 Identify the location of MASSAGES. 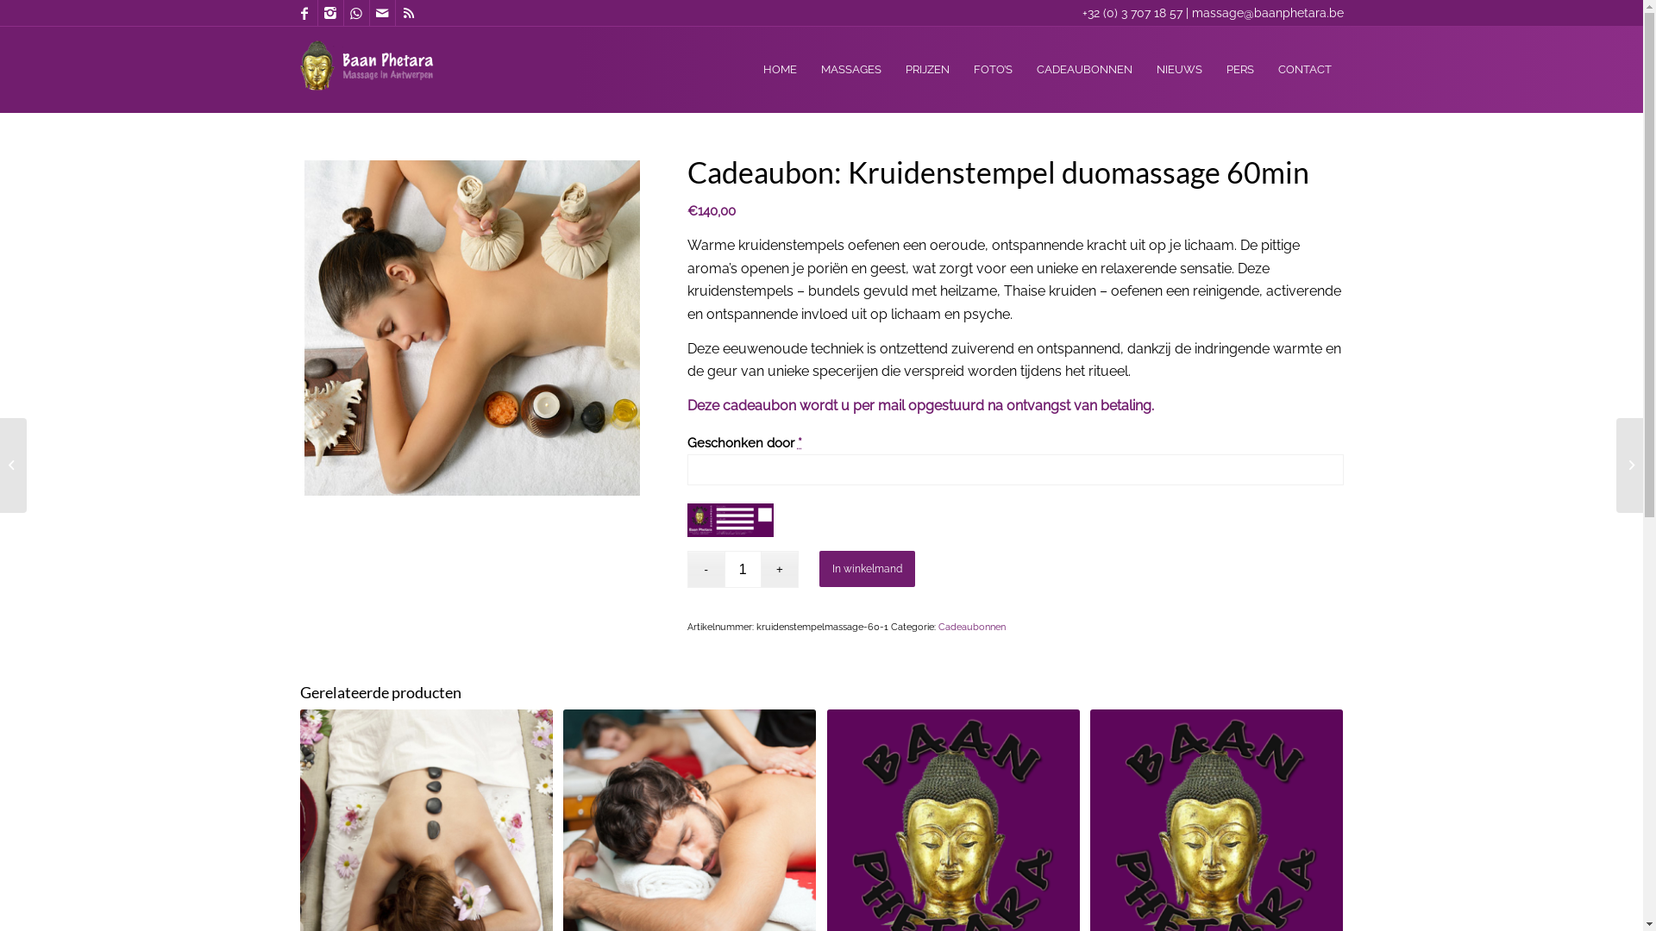
(851, 70).